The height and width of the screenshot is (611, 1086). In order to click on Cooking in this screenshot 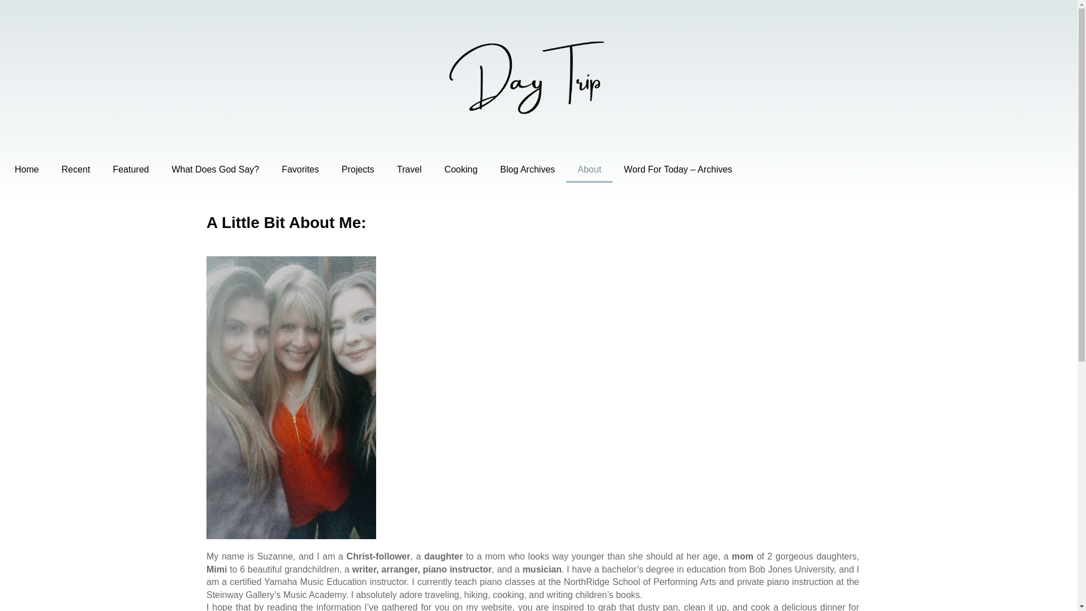, I will do `click(462, 169)`.